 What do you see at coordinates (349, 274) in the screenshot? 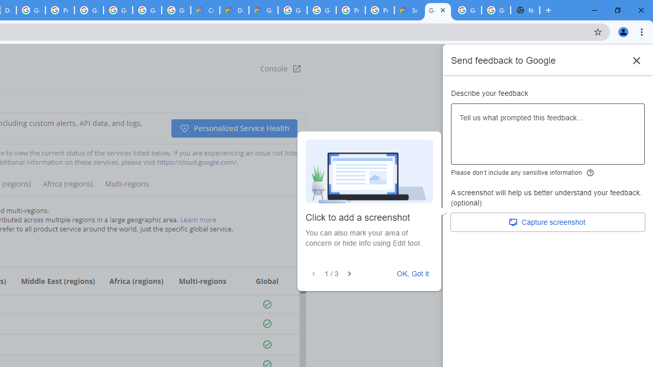
I see `Next` at bounding box center [349, 274].